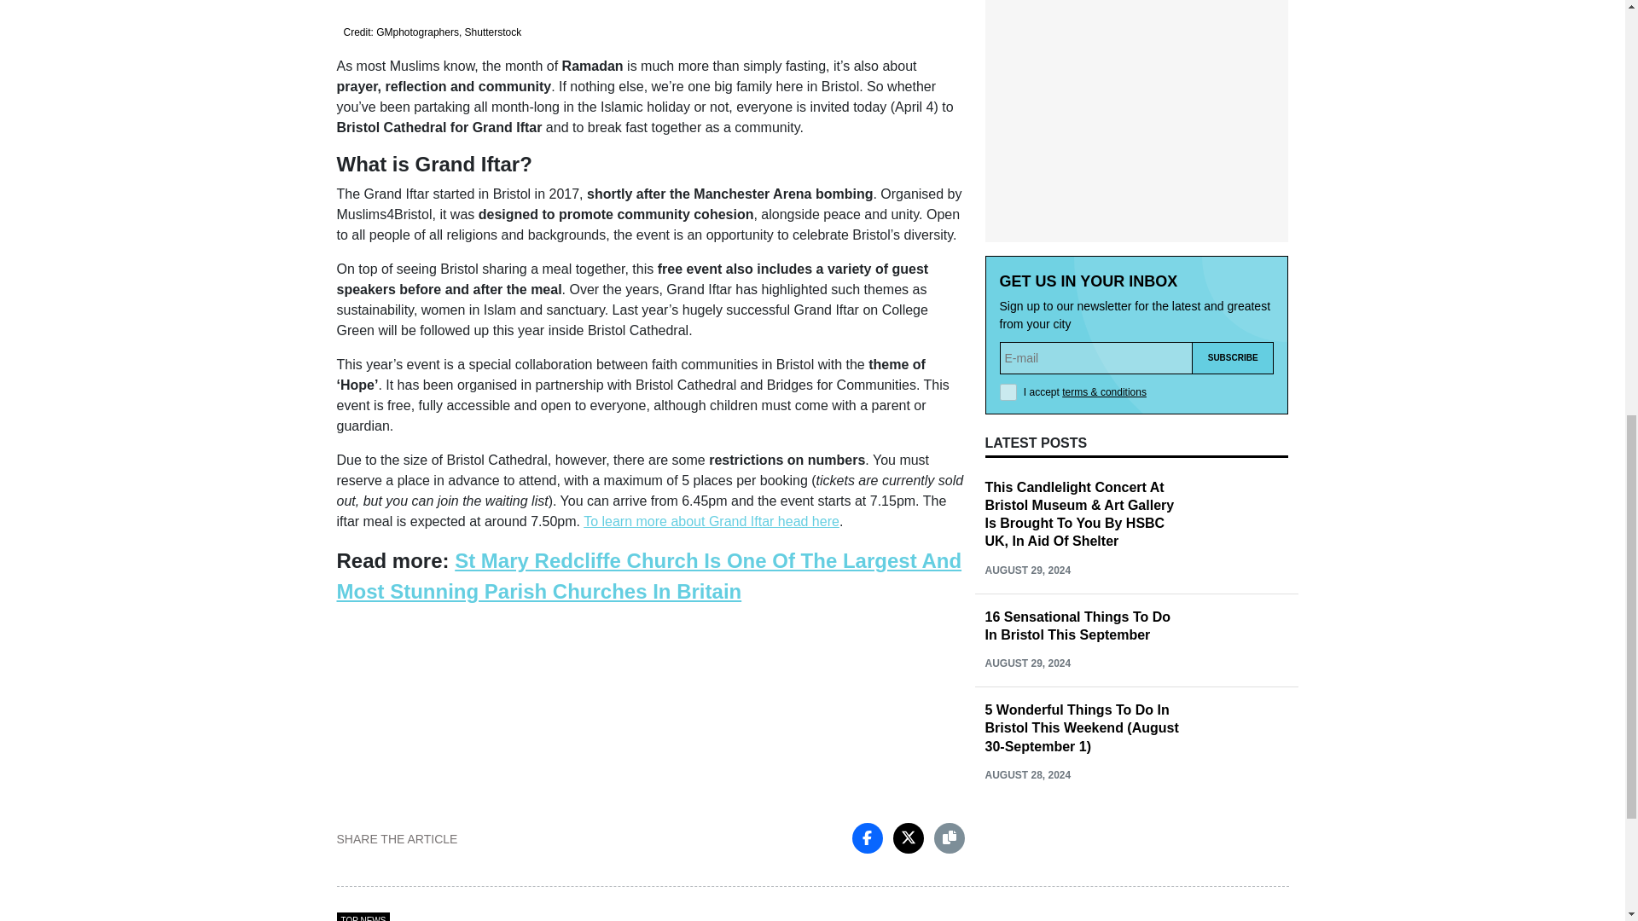 The image size is (1638, 921). Describe the element at coordinates (1233, 358) in the screenshot. I see `Subscribe` at that location.